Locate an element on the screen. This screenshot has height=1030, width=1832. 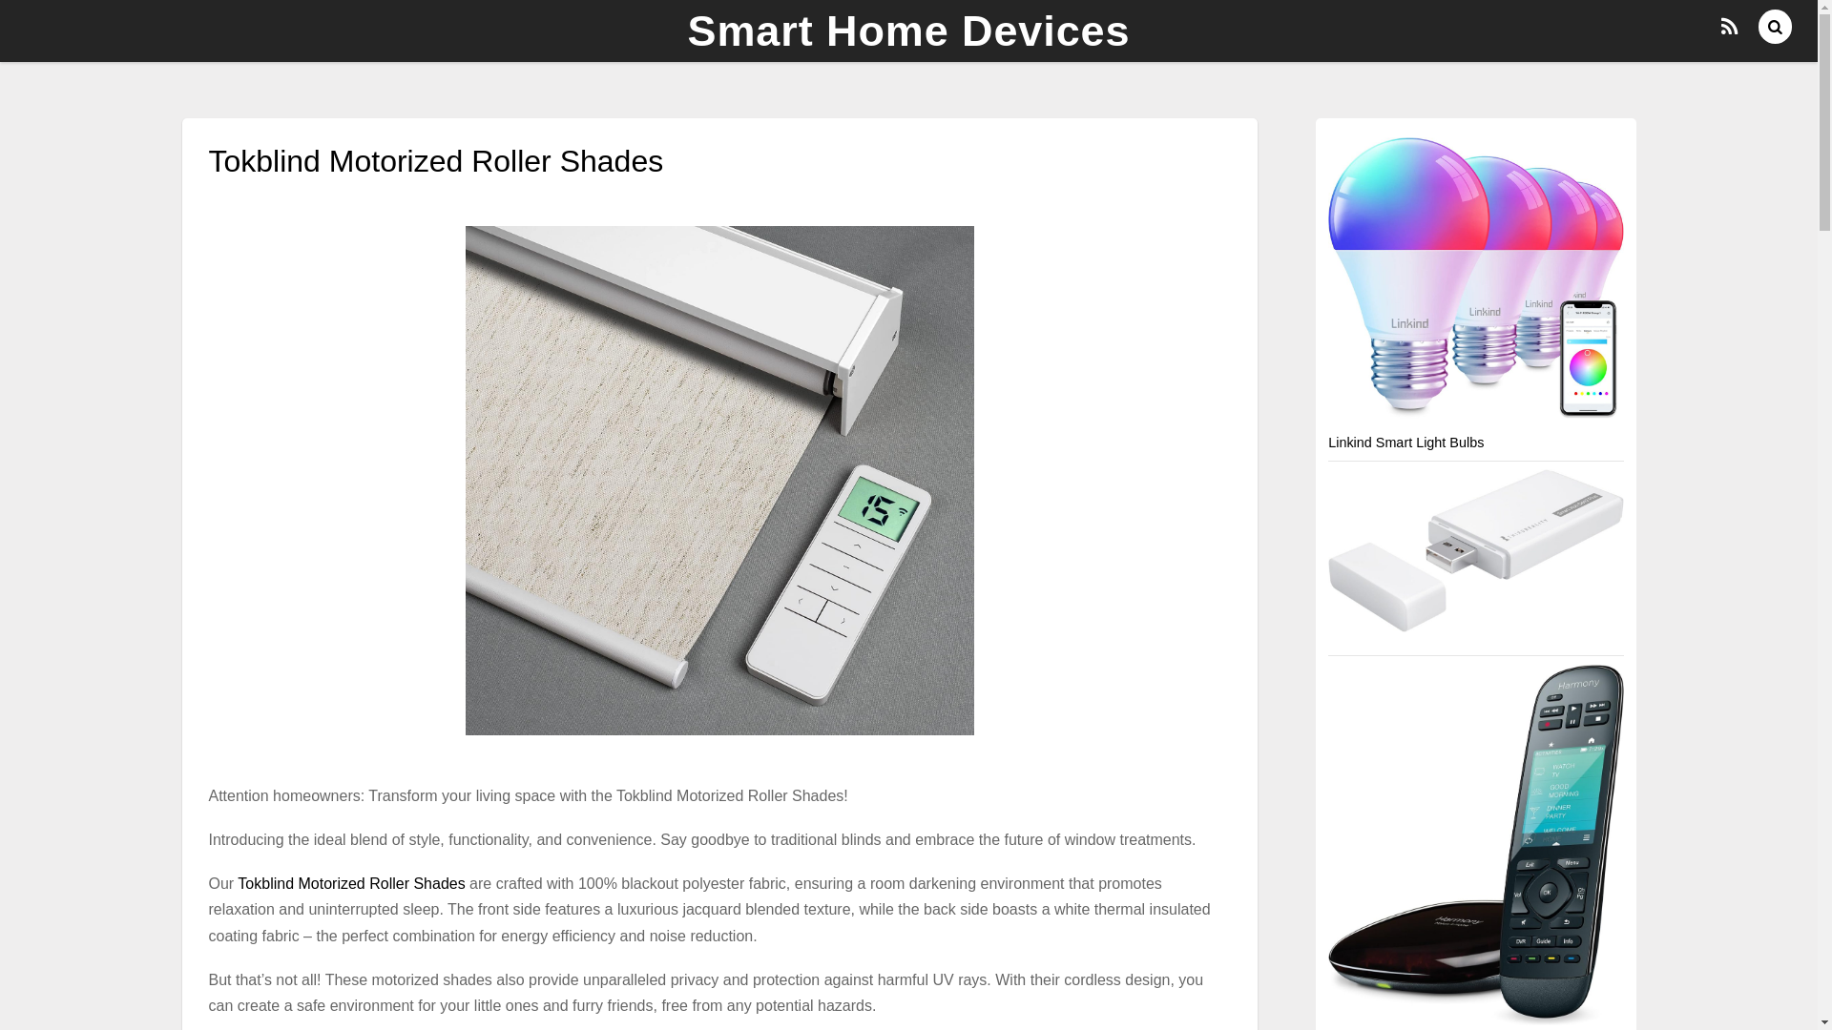
Linkind Smart Light Bulbs is located at coordinates (1406, 442).